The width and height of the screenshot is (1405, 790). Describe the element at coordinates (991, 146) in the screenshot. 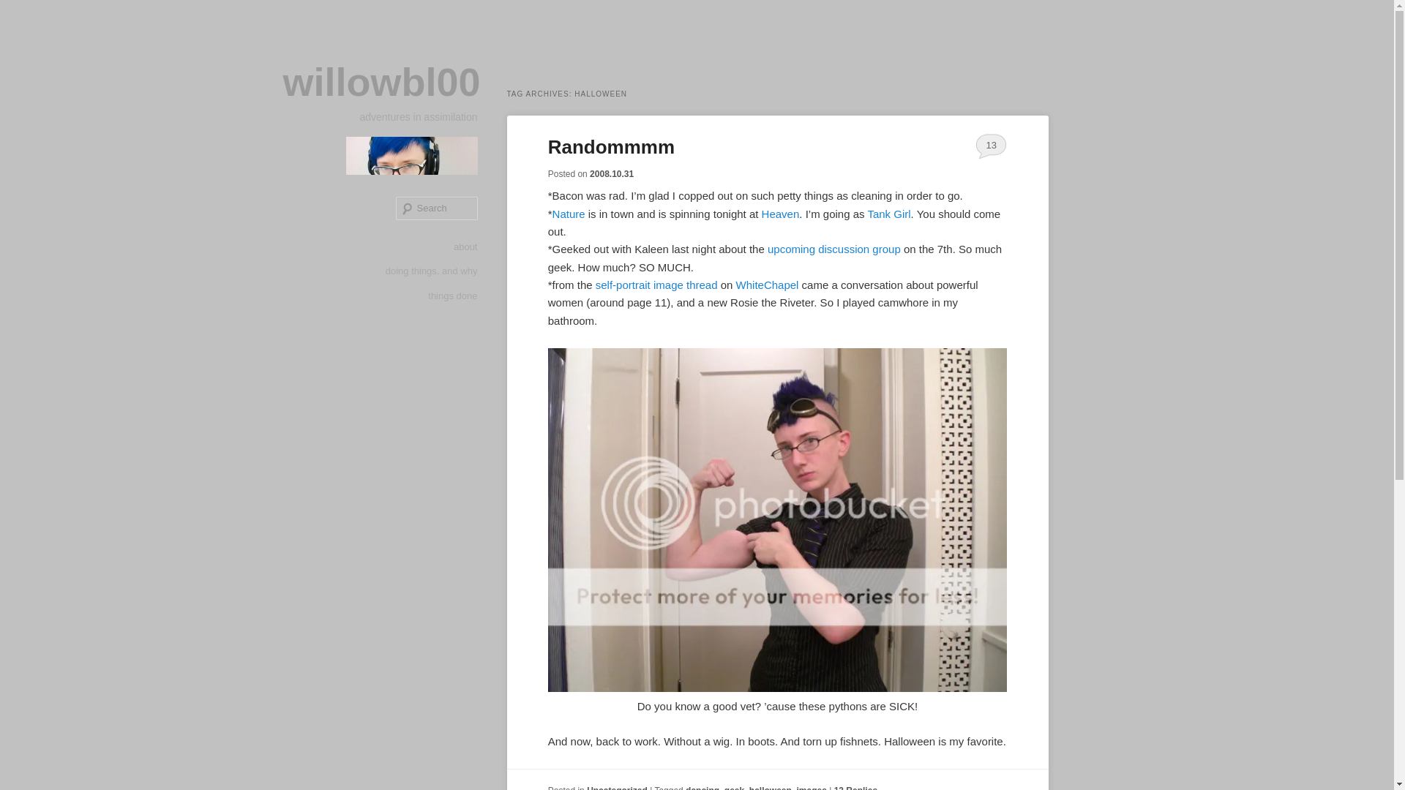

I see `13` at that location.